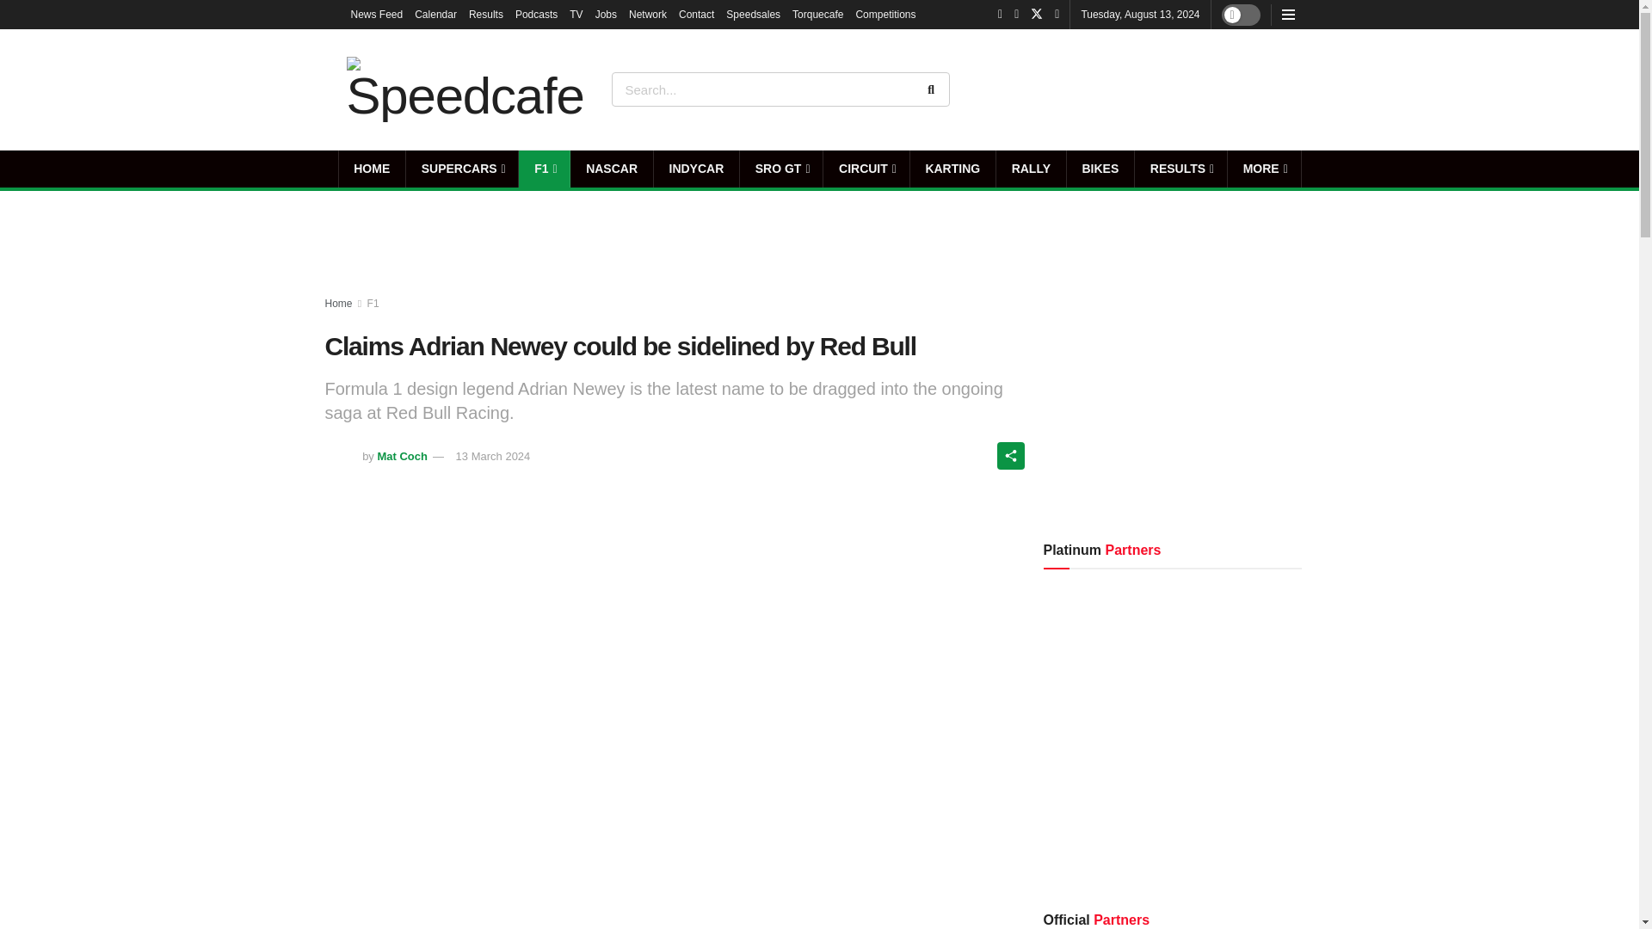  I want to click on Speedsales, so click(753, 14).